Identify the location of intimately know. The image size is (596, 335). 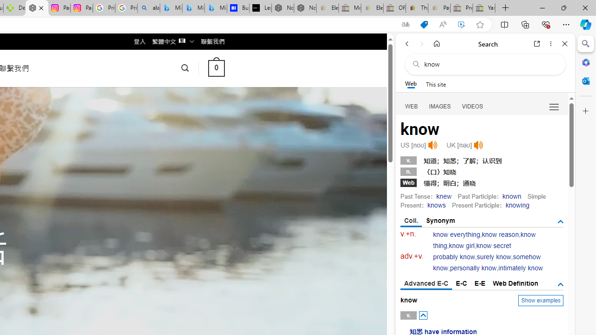
(521, 268).